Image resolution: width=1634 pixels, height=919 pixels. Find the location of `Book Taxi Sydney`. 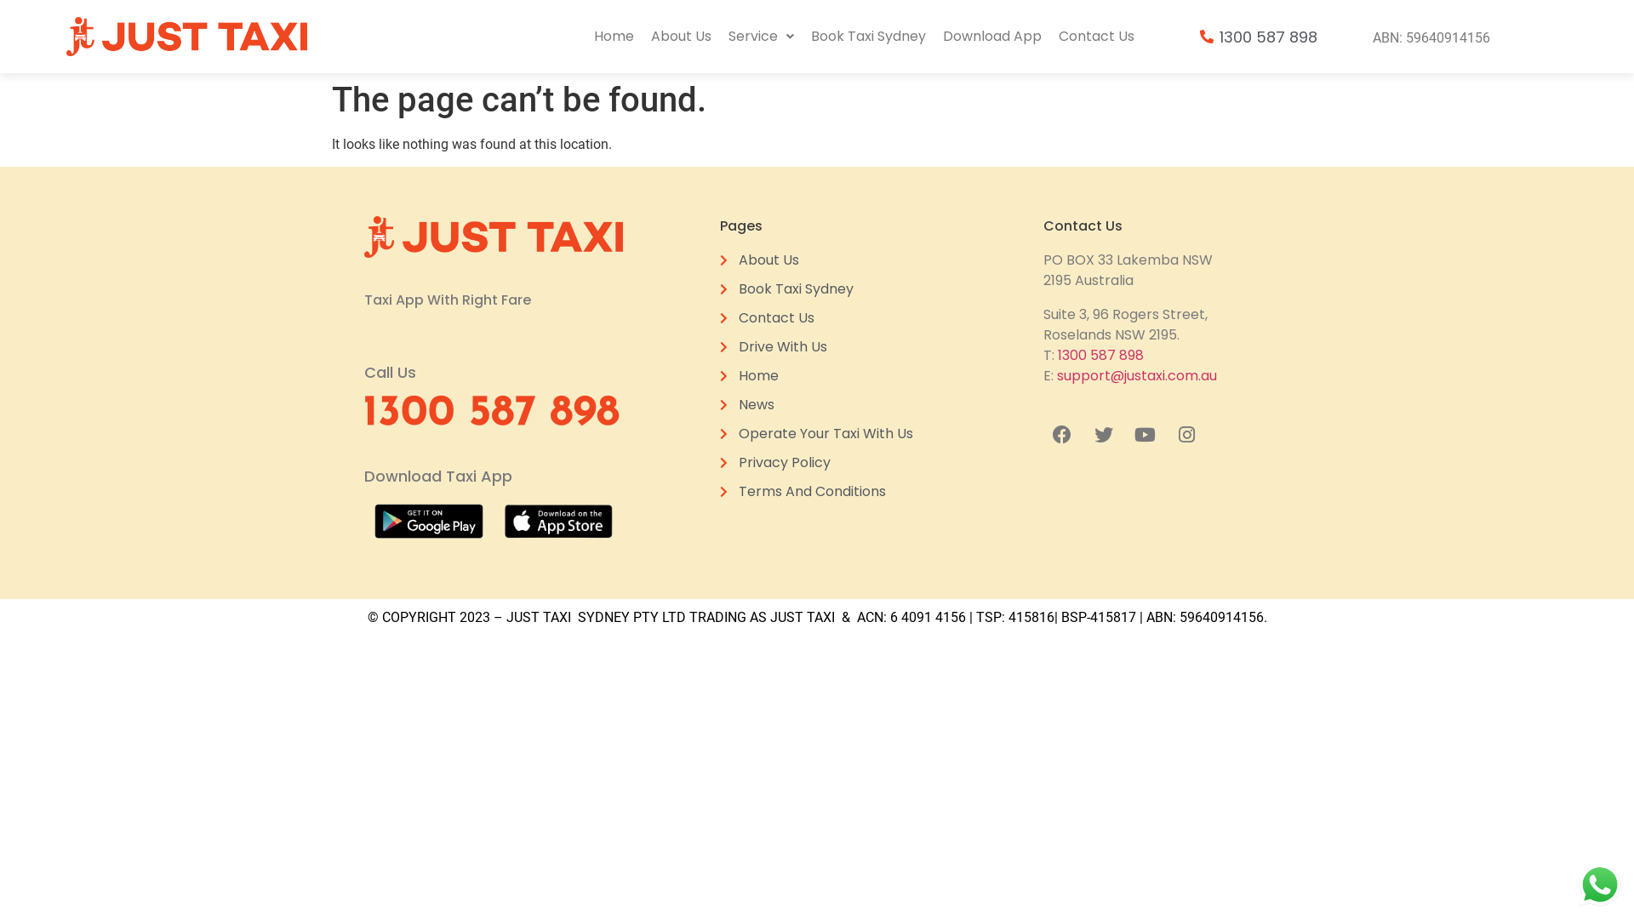

Book Taxi Sydney is located at coordinates (817, 289).